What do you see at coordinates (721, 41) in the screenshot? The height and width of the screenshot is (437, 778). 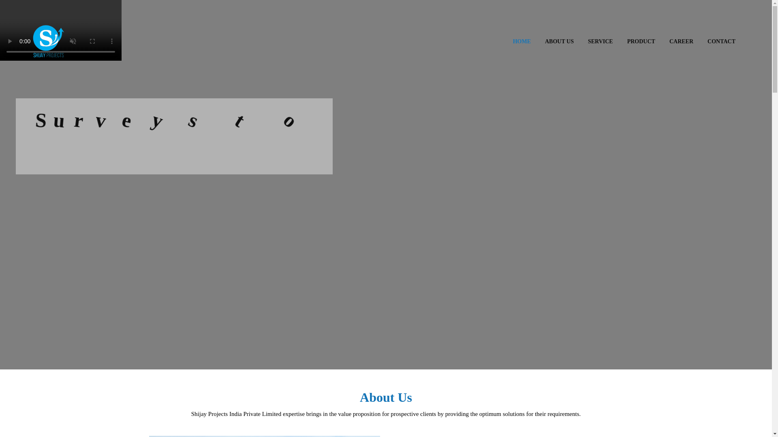 I see `CONTACT` at bounding box center [721, 41].